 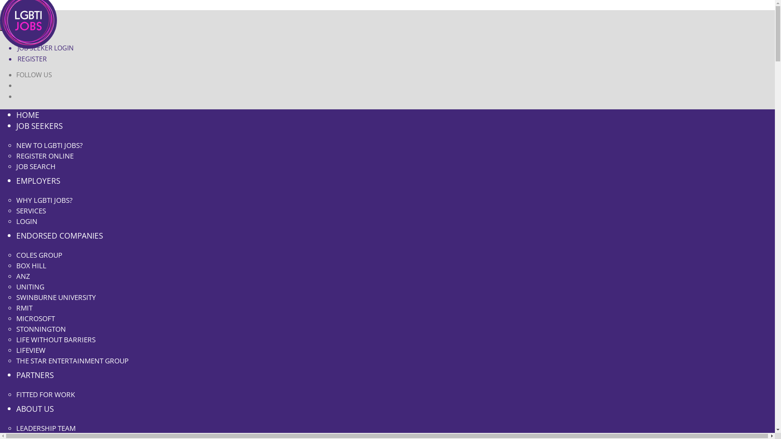 I want to click on REGISTER ONLINE, so click(x=45, y=156).